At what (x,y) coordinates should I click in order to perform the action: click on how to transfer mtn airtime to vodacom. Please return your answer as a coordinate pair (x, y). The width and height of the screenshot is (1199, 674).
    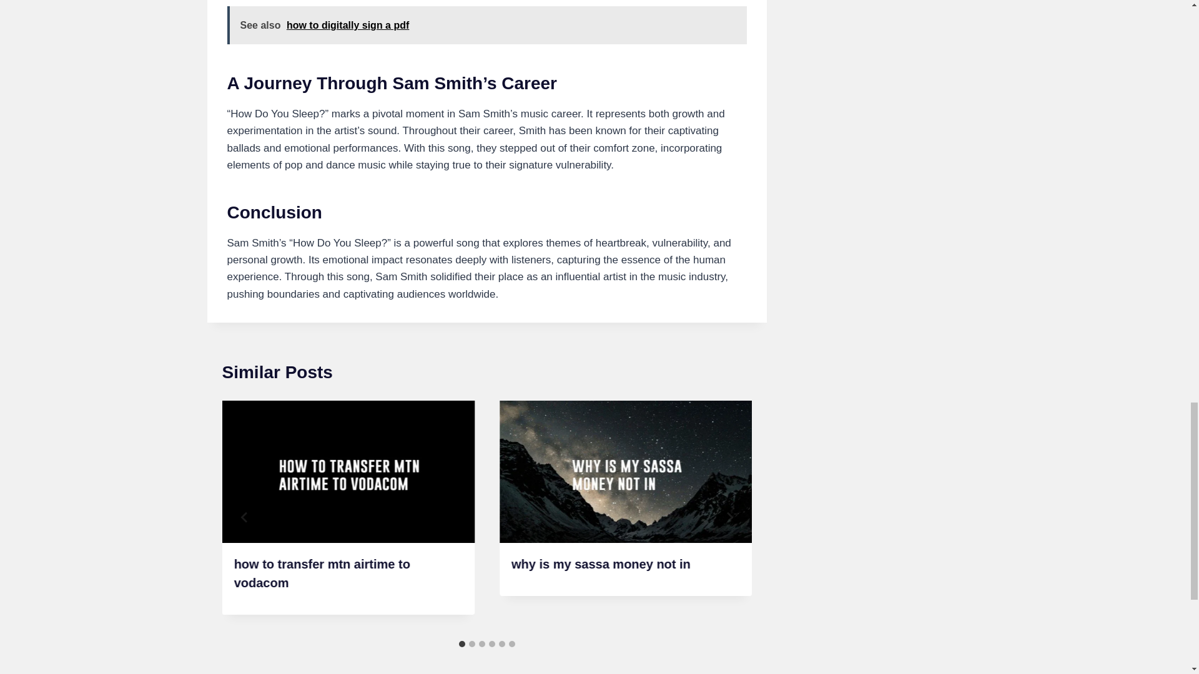
    Looking at the image, I should click on (322, 574).